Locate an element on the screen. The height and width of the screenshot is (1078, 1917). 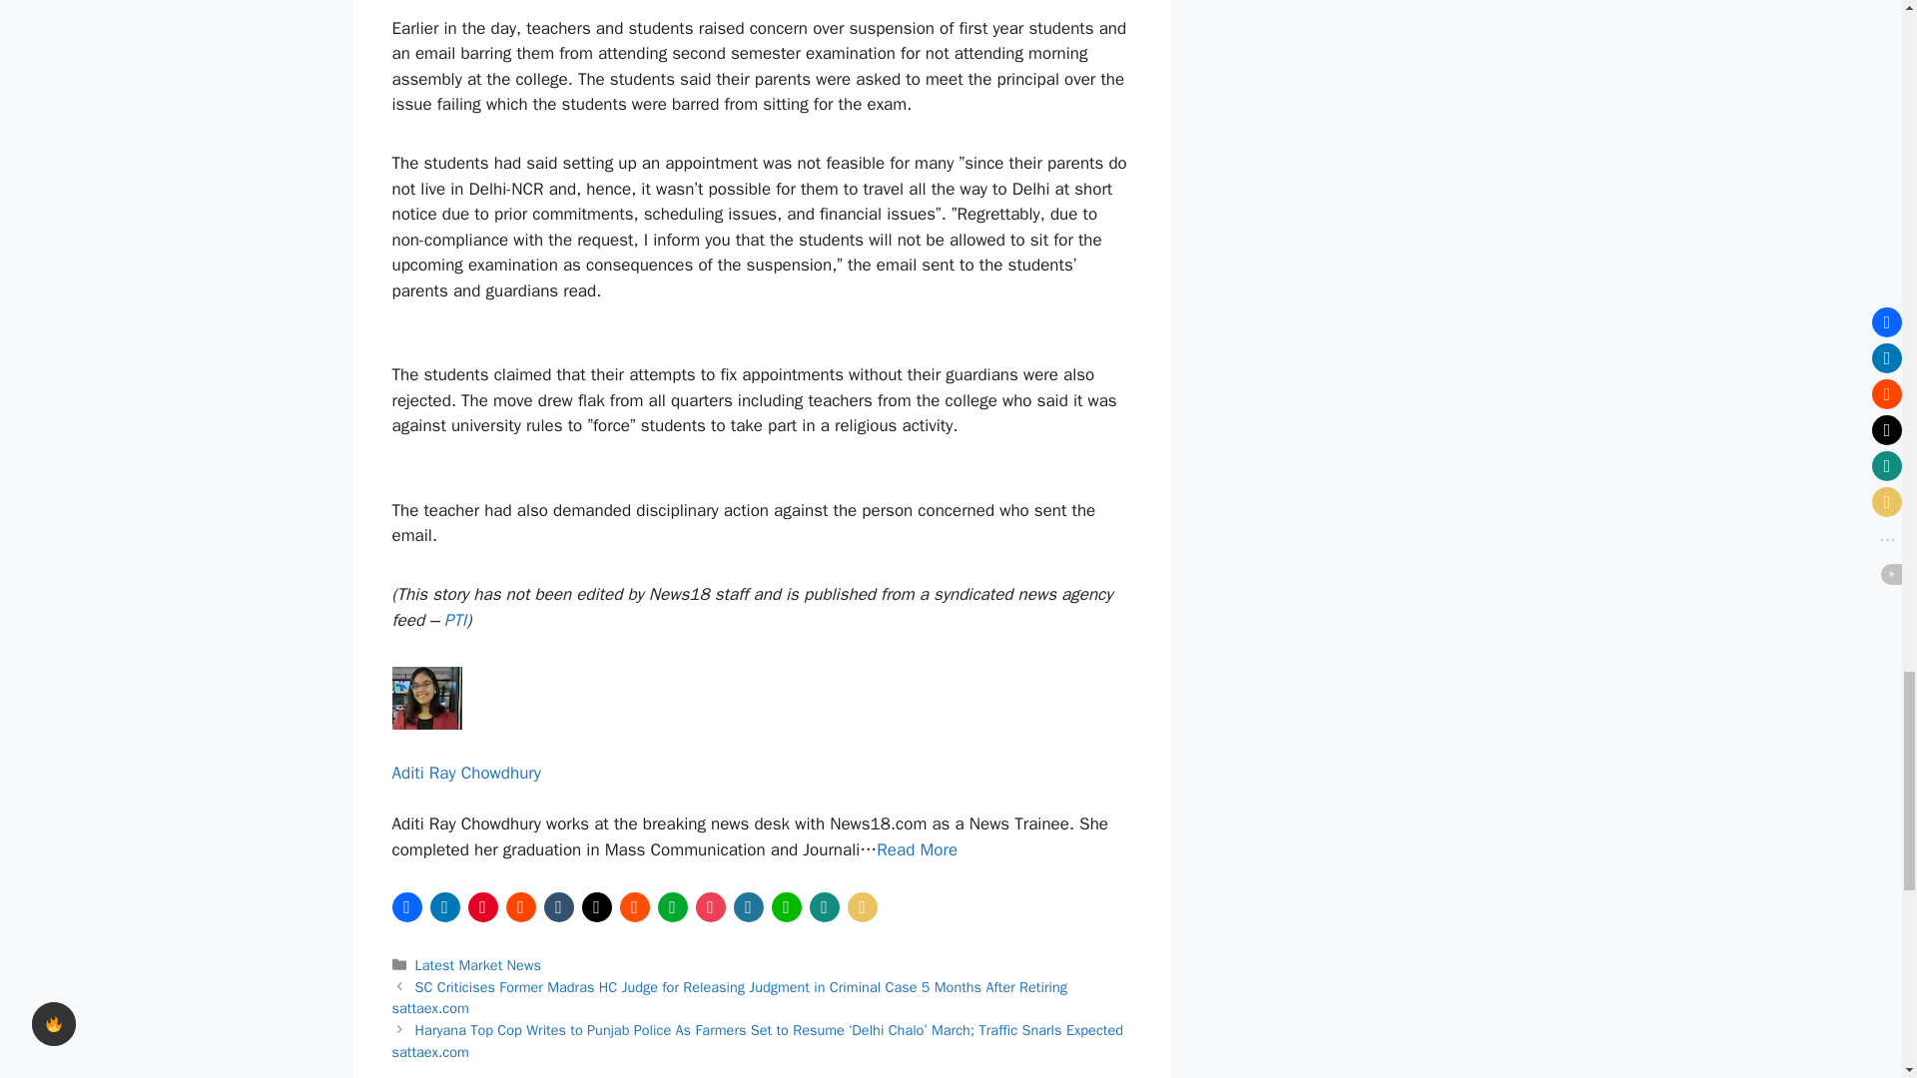
PTI is located at coordinates (455, 620).